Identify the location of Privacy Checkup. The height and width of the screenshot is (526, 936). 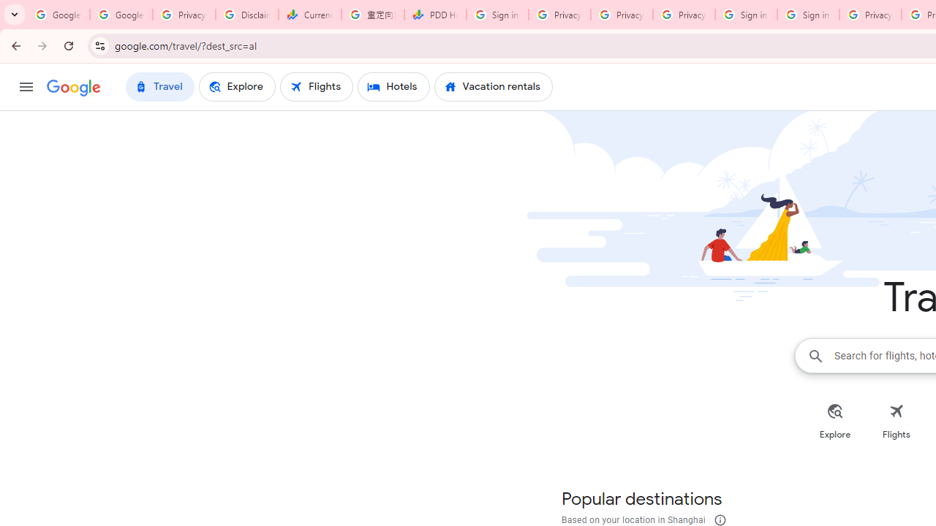
(684, 15).